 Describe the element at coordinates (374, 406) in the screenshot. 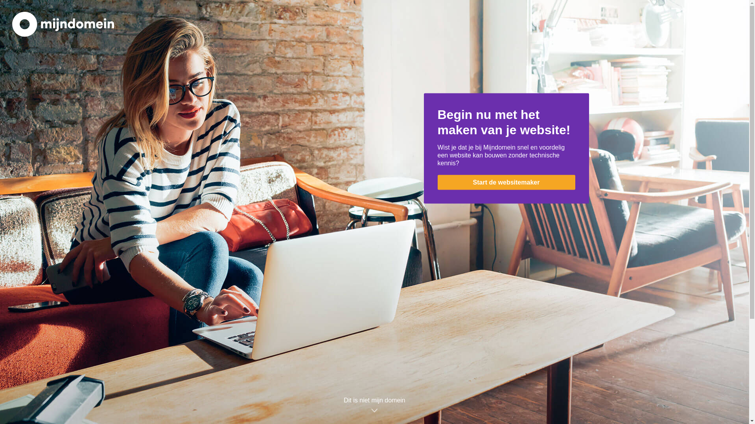

I see `Dit is niet mijn domein` at that location.